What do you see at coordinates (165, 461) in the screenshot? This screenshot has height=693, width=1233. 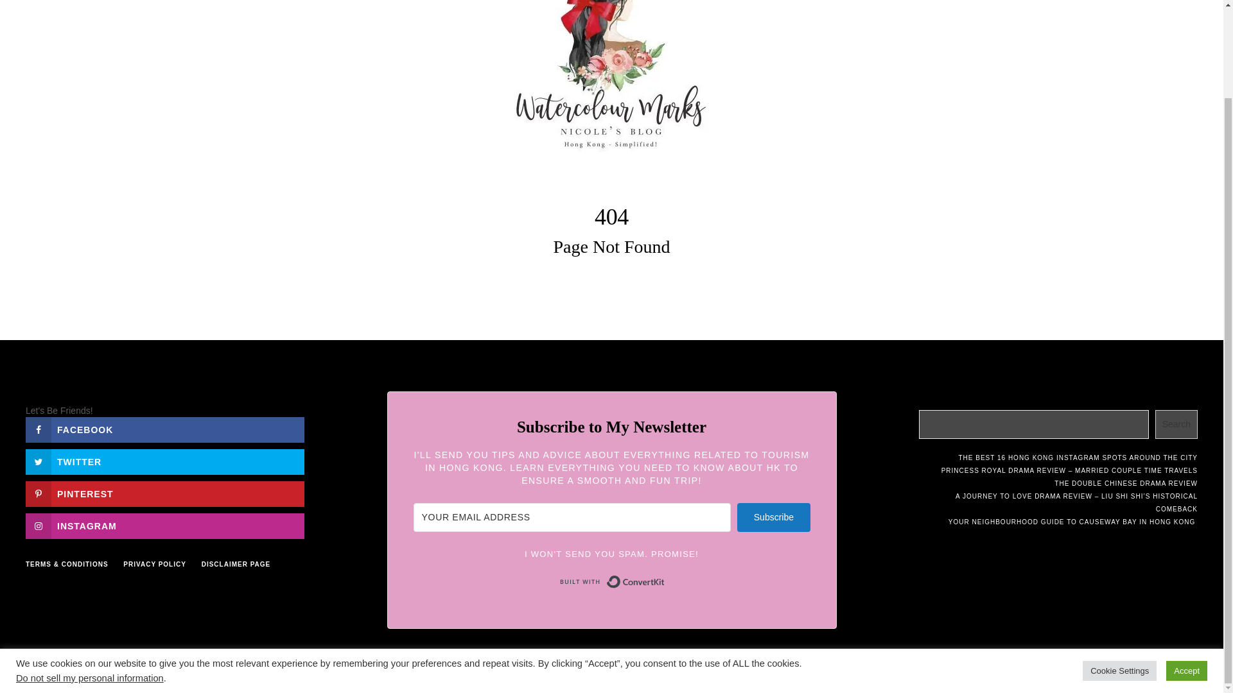 I see `TWITTER` at bounding box center [165, 461].